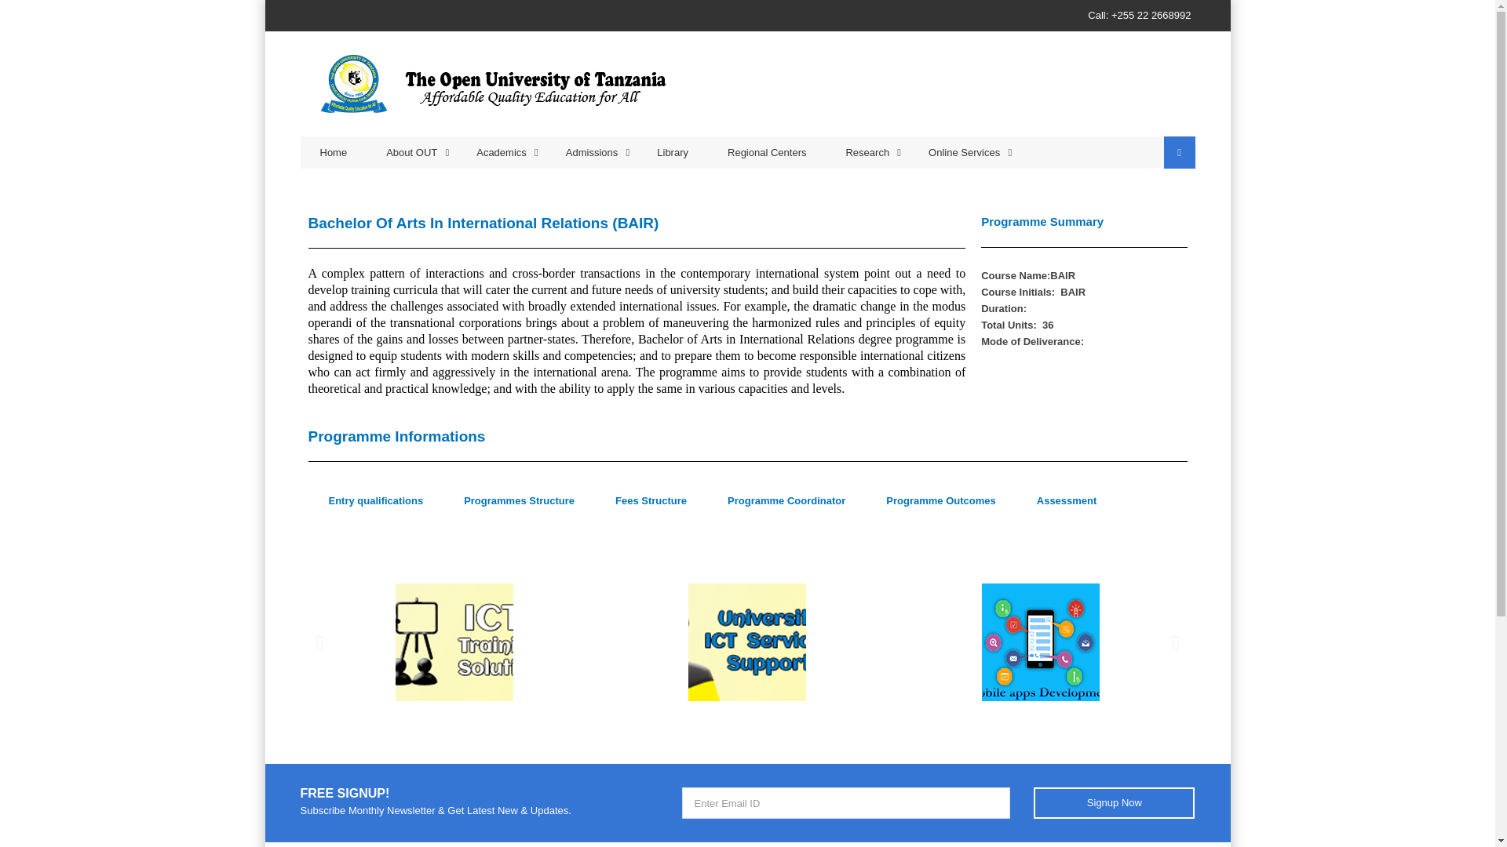 This screenshot has height=847, width=1507. Describe the element at coordinates (867, 152) in the screenshot. I see `Research` at that location.